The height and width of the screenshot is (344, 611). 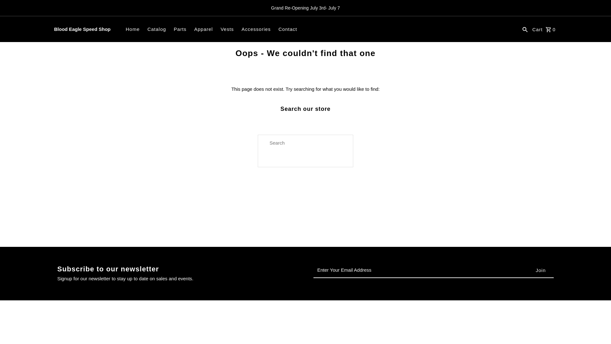 What do you see at coordinates (24, 8) in the screenshot?
I see `Skip to content` at bounding box center [24, 8].